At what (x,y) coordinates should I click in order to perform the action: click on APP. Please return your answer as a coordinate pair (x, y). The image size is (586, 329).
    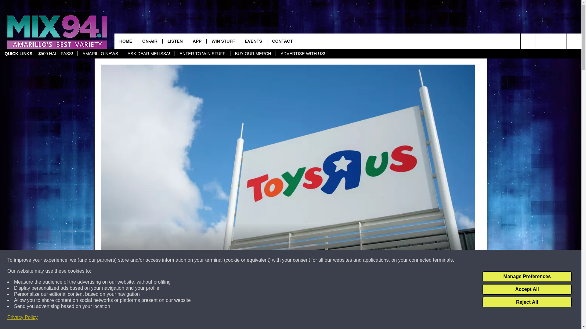
    Looking at the image, I should click on (197, 41).